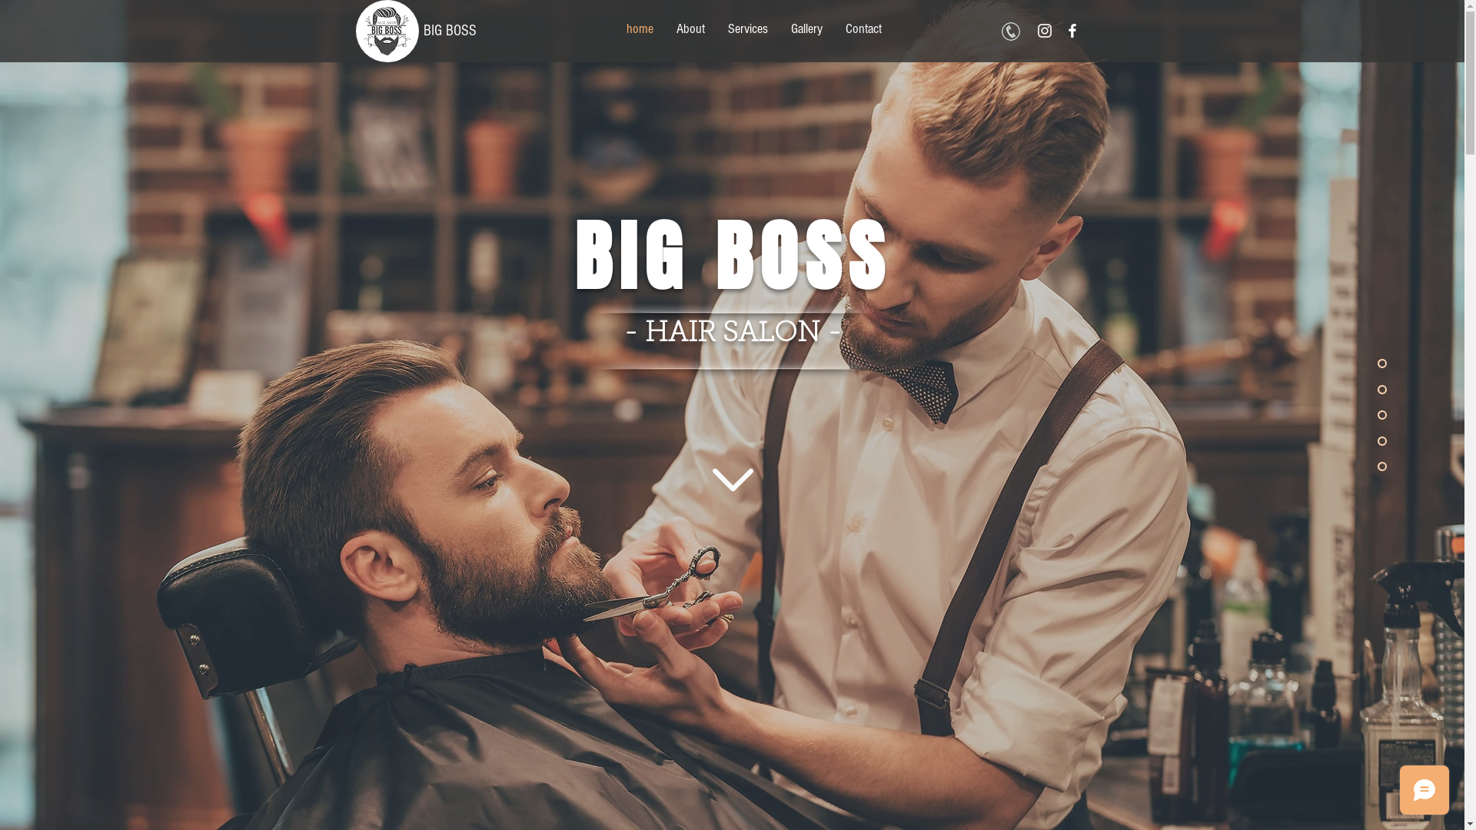  What do you see at coordinates (747, 29) in the screenshot?
I see `Services` at bounding box center [747, 29].